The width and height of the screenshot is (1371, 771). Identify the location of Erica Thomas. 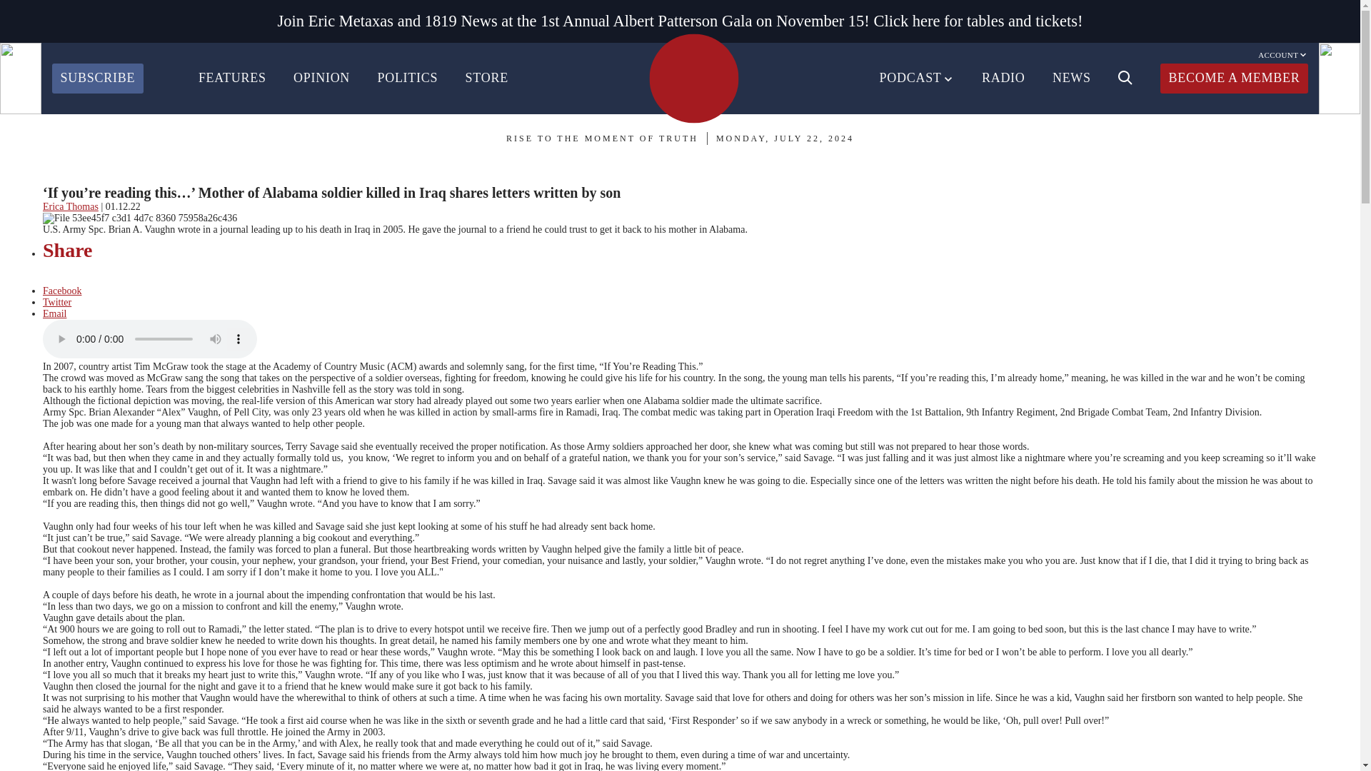
(70, 206).